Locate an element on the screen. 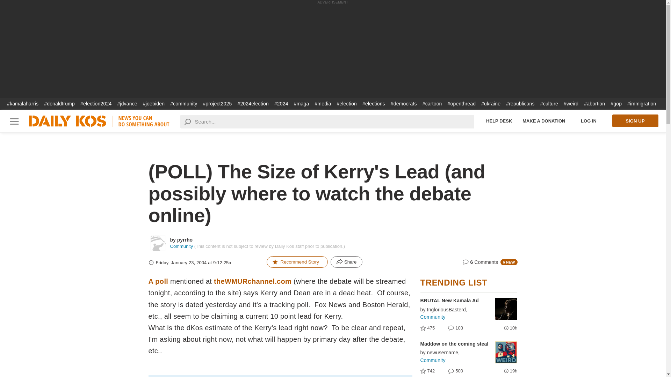  Help Desk is located at coordinates (589, 121).